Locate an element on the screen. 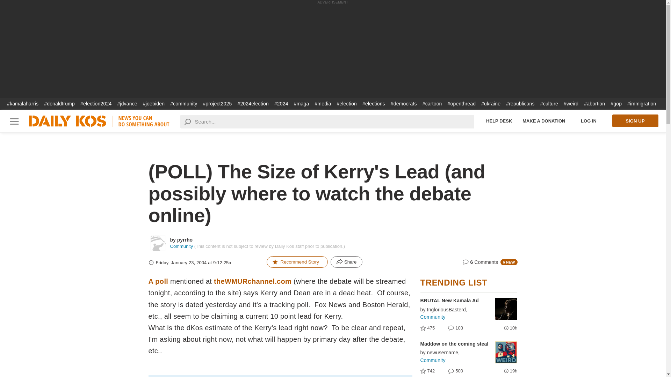  Help Desk is located at coordinates (589, 121).